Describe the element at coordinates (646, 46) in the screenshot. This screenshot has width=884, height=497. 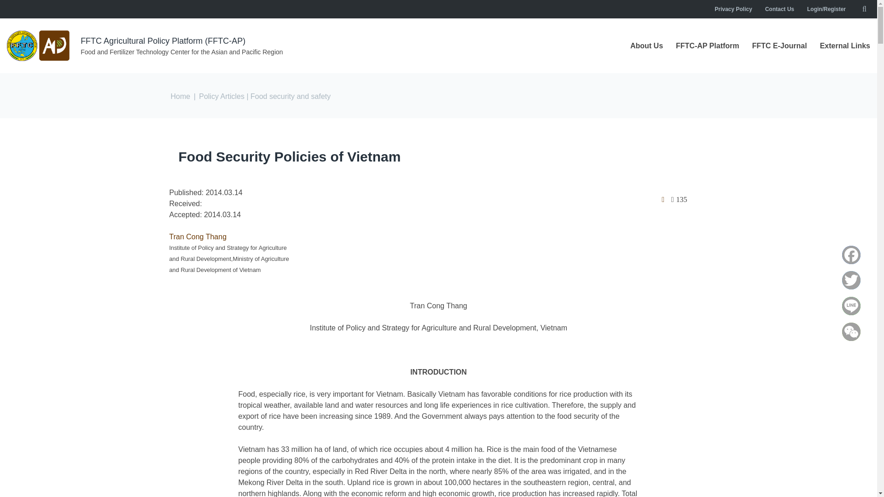
I see `About Us` at that location.